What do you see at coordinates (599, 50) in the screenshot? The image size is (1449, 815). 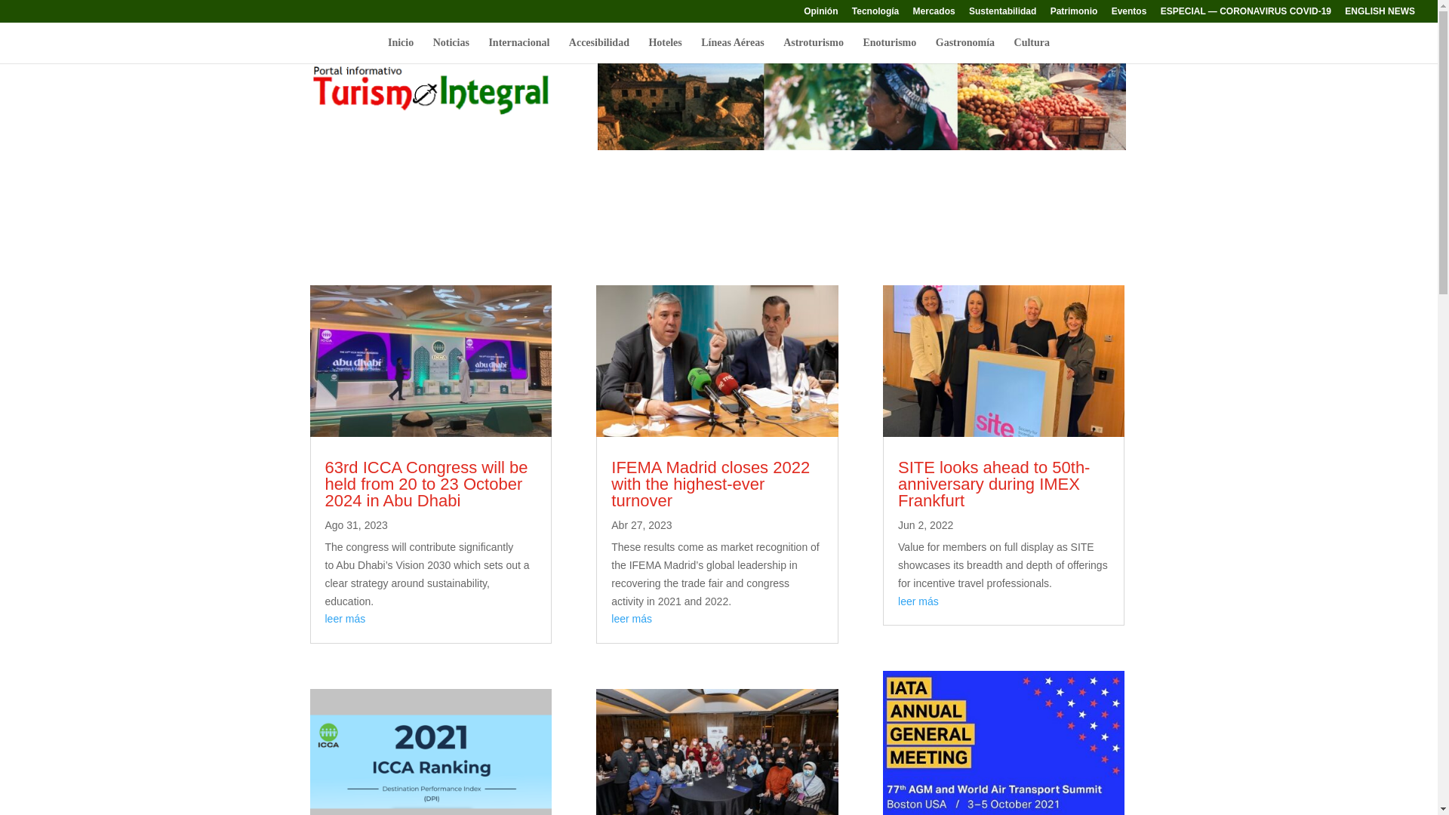 I see `Accesibilidad` at bounding box center [599, 50].